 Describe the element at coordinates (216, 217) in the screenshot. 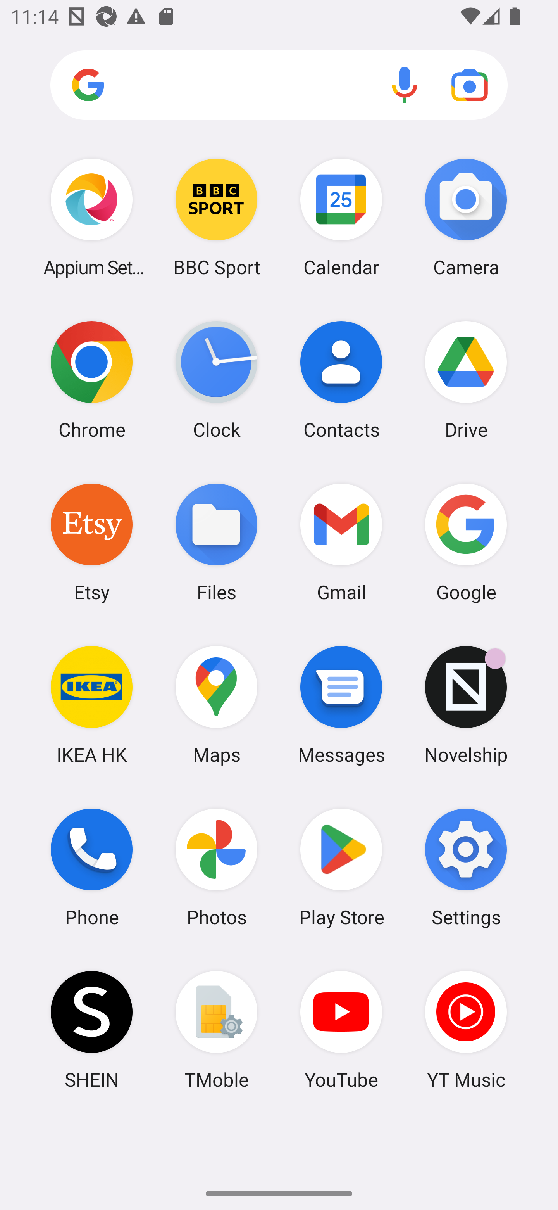

I see `BBC Sport` at that location.